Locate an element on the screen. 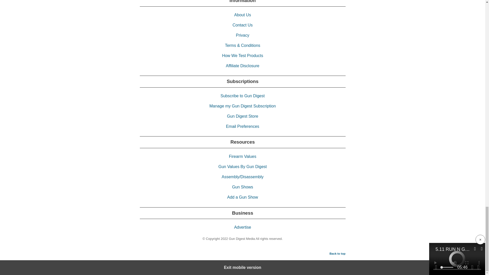 Image resolution: width=489 pixels, height=275 pixels. Privacy is located at coordinates (242, 35).